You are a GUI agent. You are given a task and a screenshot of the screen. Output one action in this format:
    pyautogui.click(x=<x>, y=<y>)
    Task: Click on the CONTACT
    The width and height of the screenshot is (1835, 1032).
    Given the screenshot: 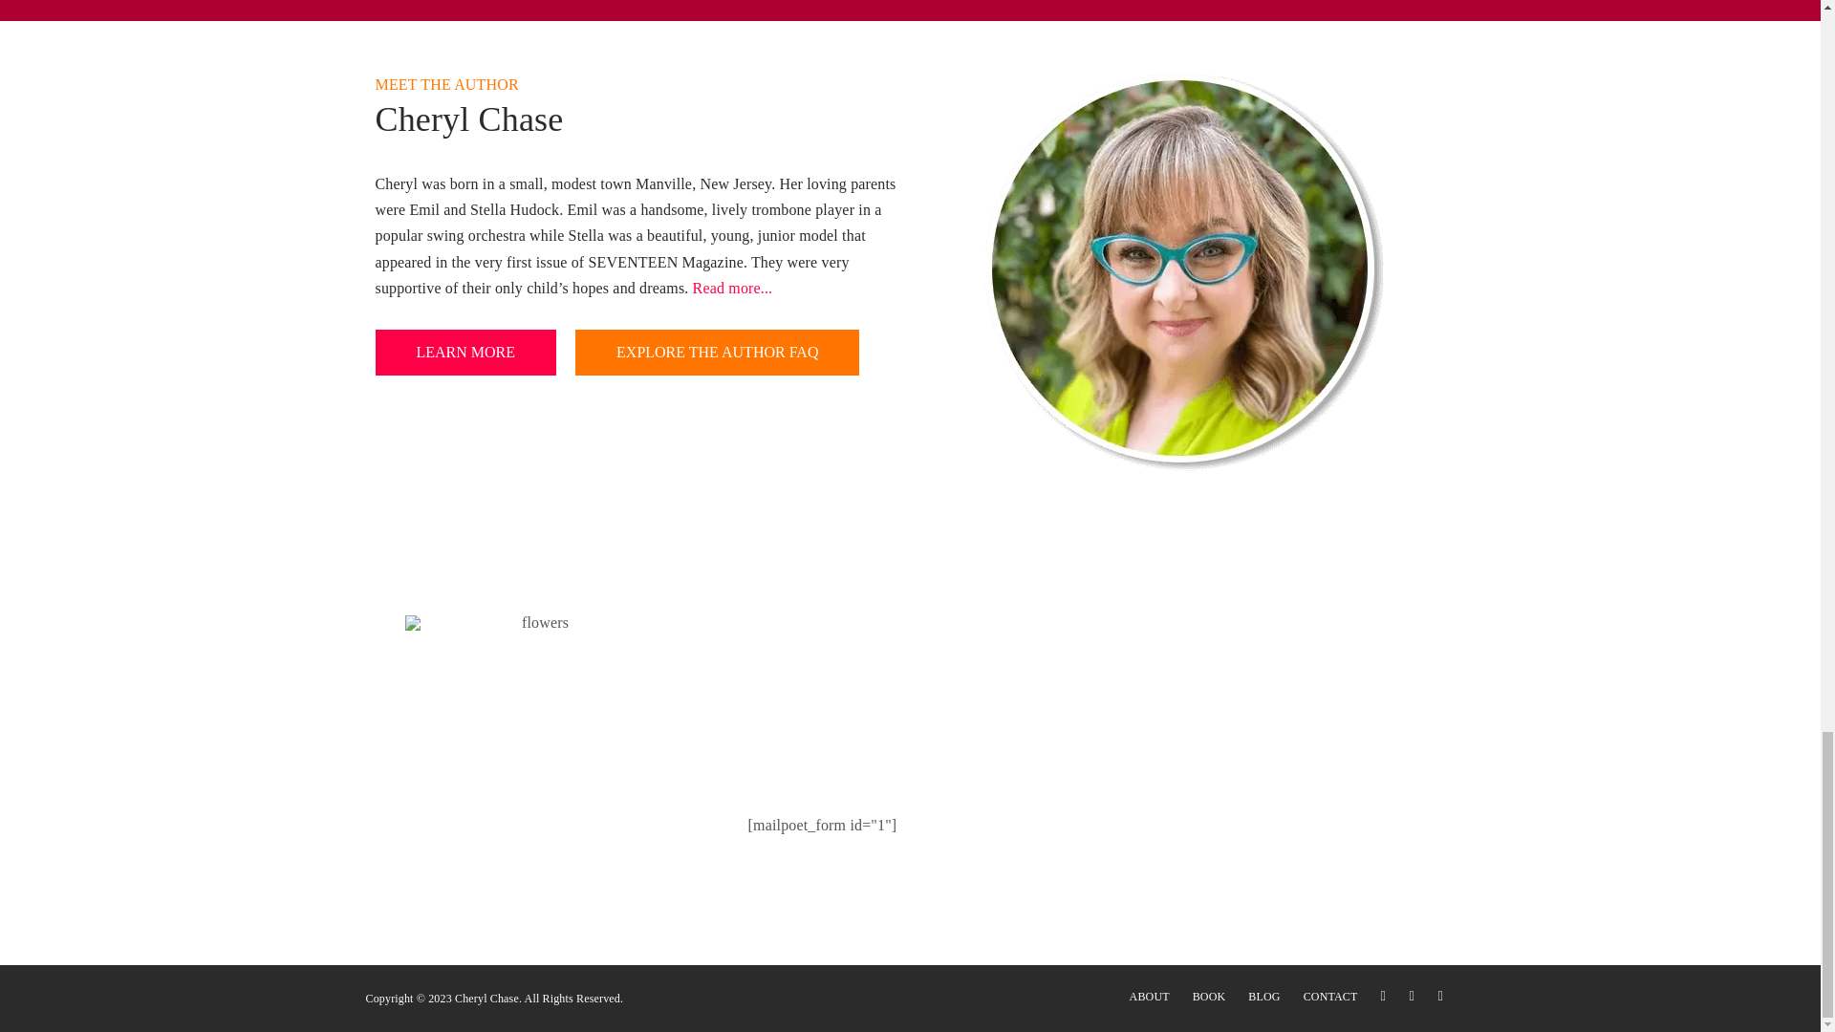 What is the action you would take?
    pyautogui.click(x=1330, y=996)
    